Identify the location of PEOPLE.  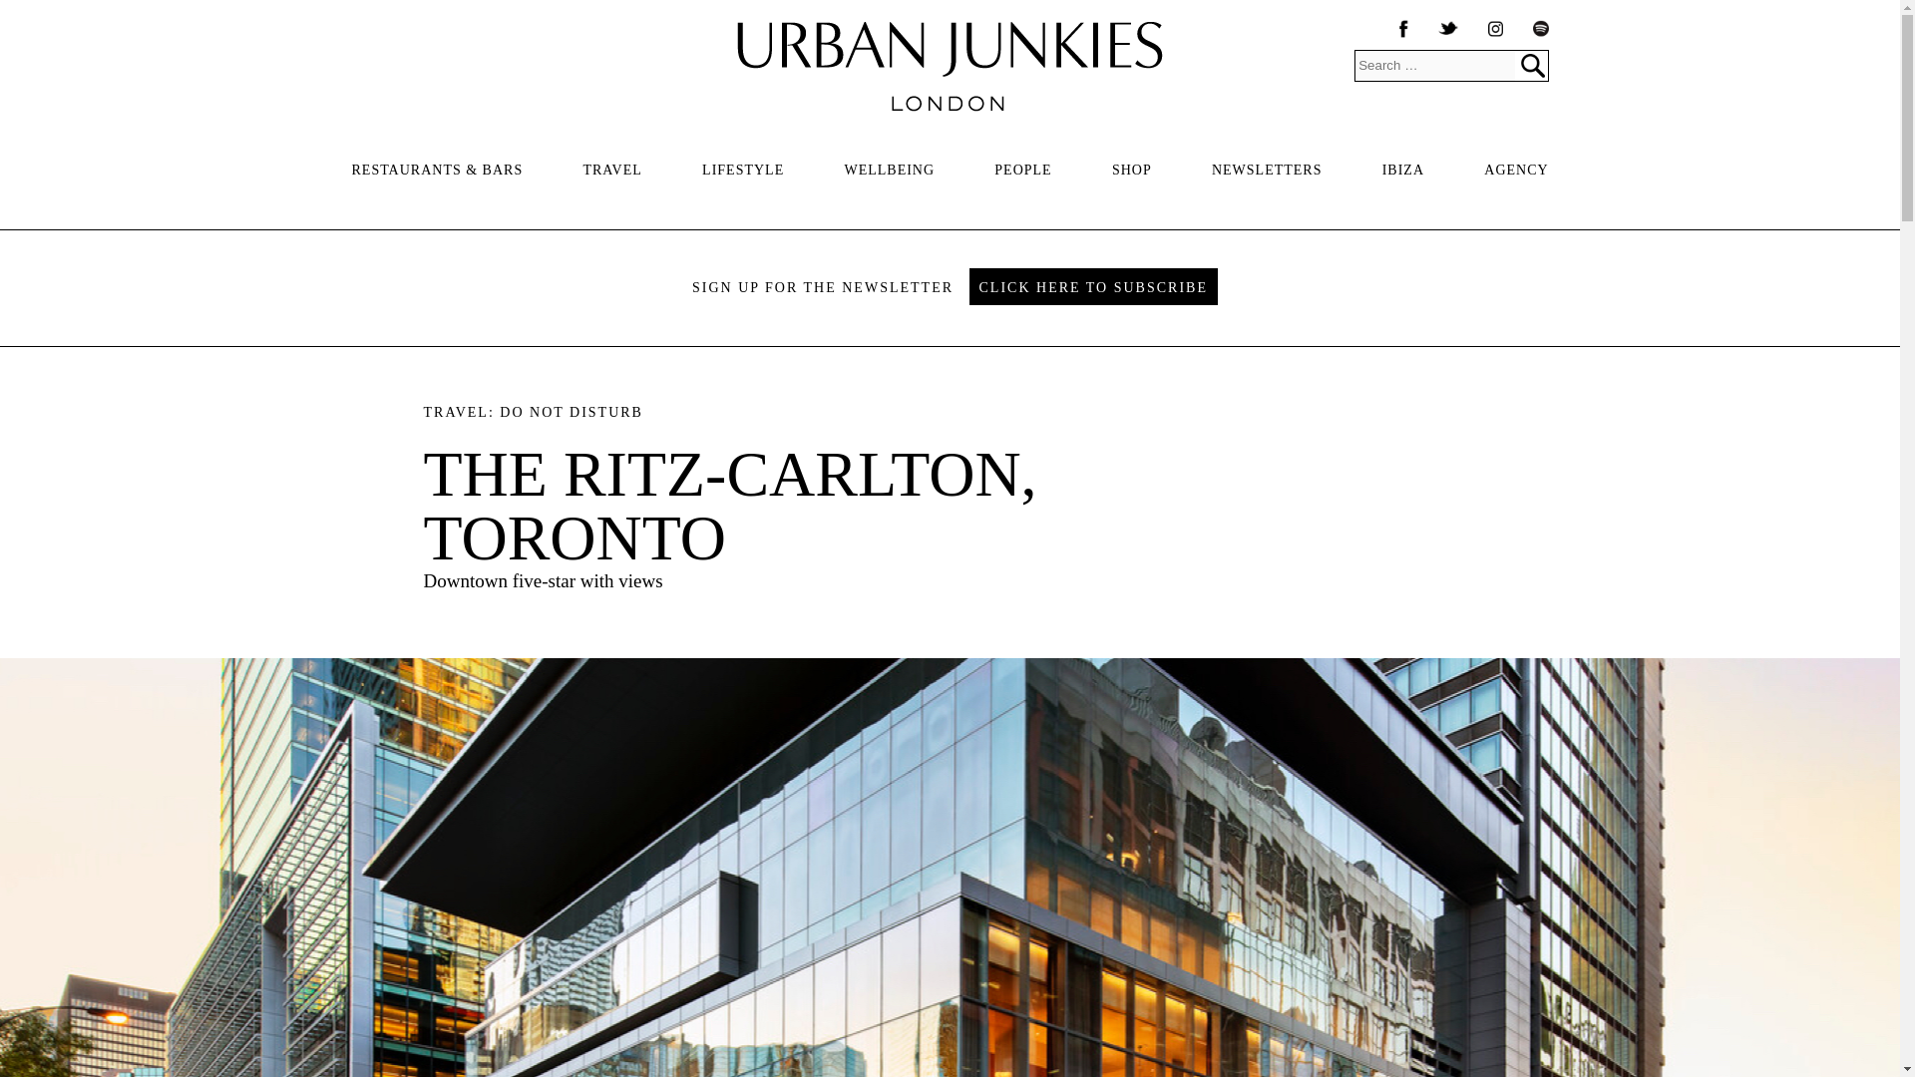
(1023, 170).